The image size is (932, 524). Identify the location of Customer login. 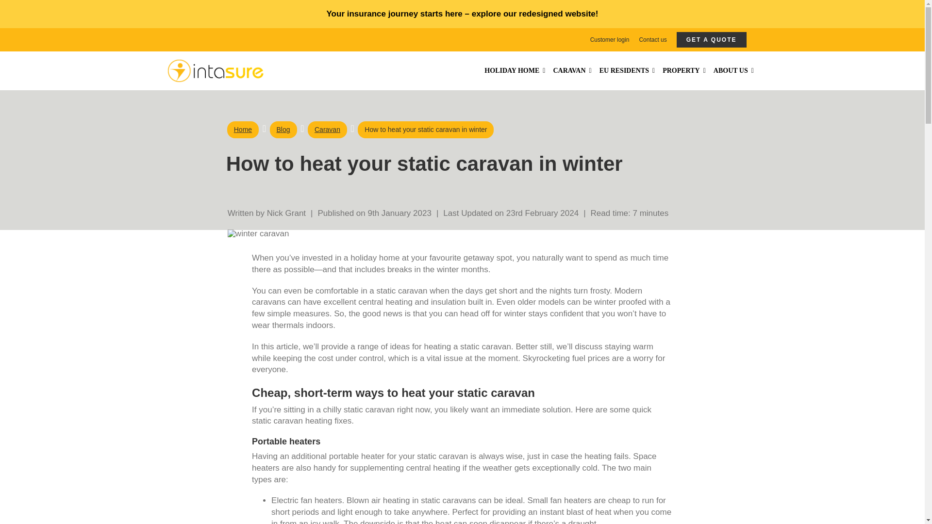
(610, 40).